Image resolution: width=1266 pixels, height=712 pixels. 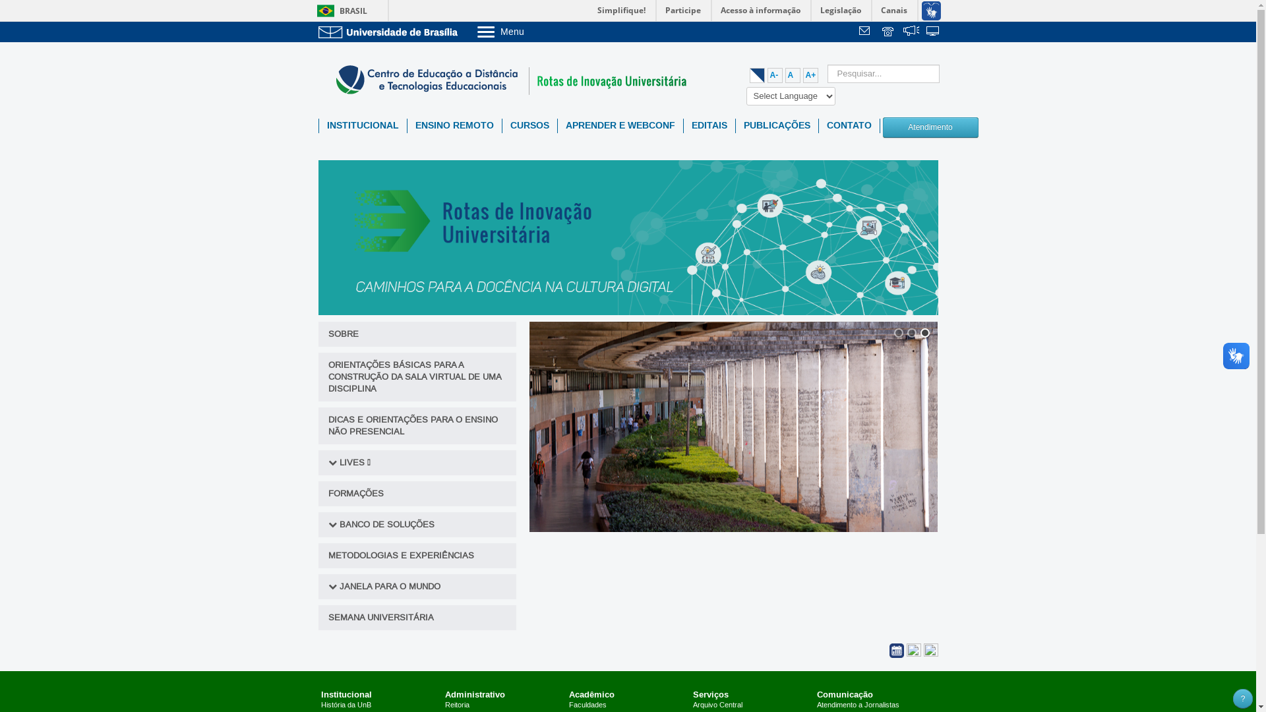 What do you see at coordinates (793, 75) in the screenshot?
I see `A` at bounding box center [793, 75].